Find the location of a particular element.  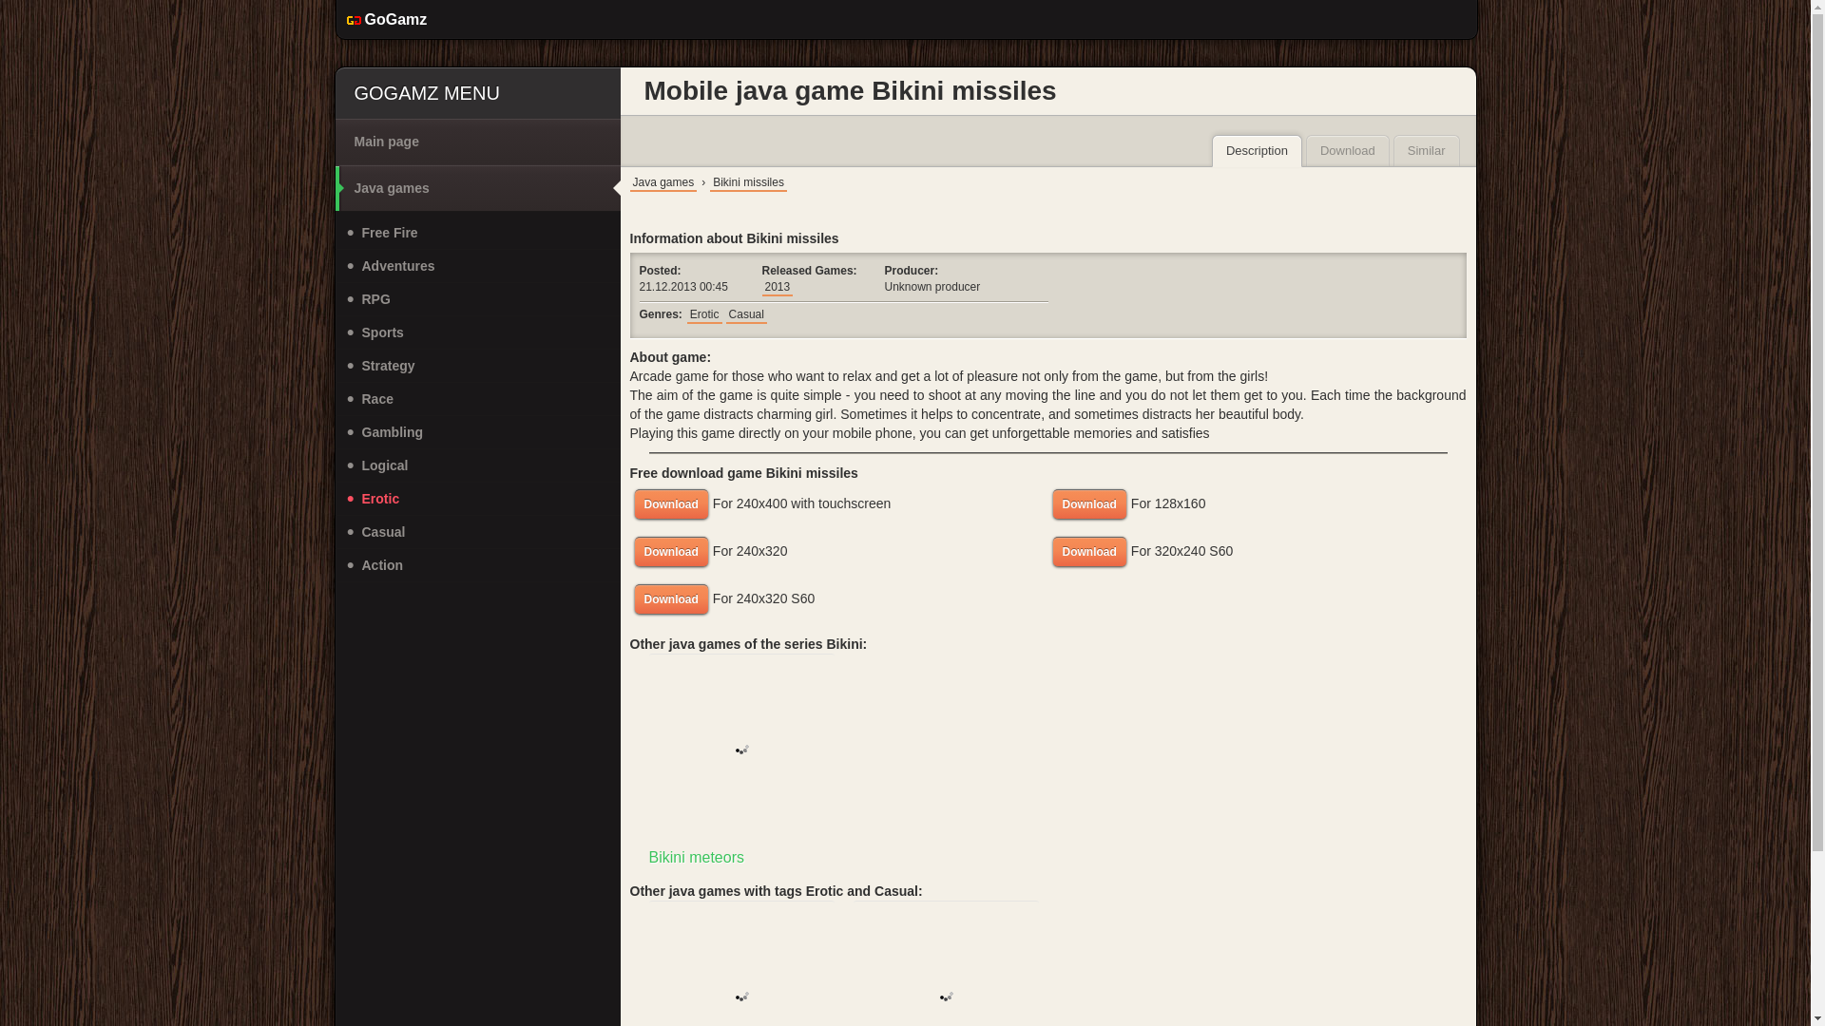

Java games is located at coordinates (839, 503).